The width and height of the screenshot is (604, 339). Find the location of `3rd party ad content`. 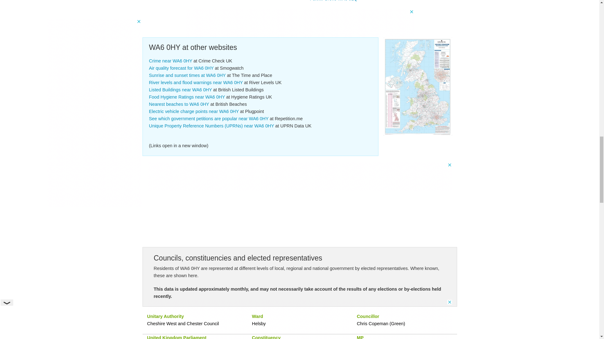

3rd party ad content is located at coordinates (300, 176).